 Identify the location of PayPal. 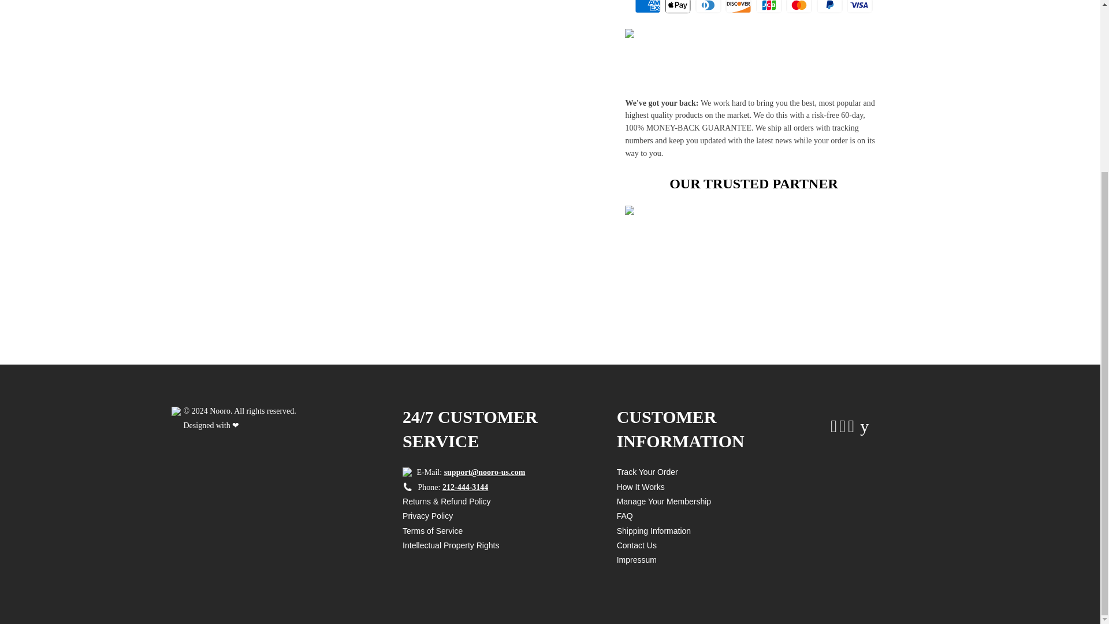
(829, 6).